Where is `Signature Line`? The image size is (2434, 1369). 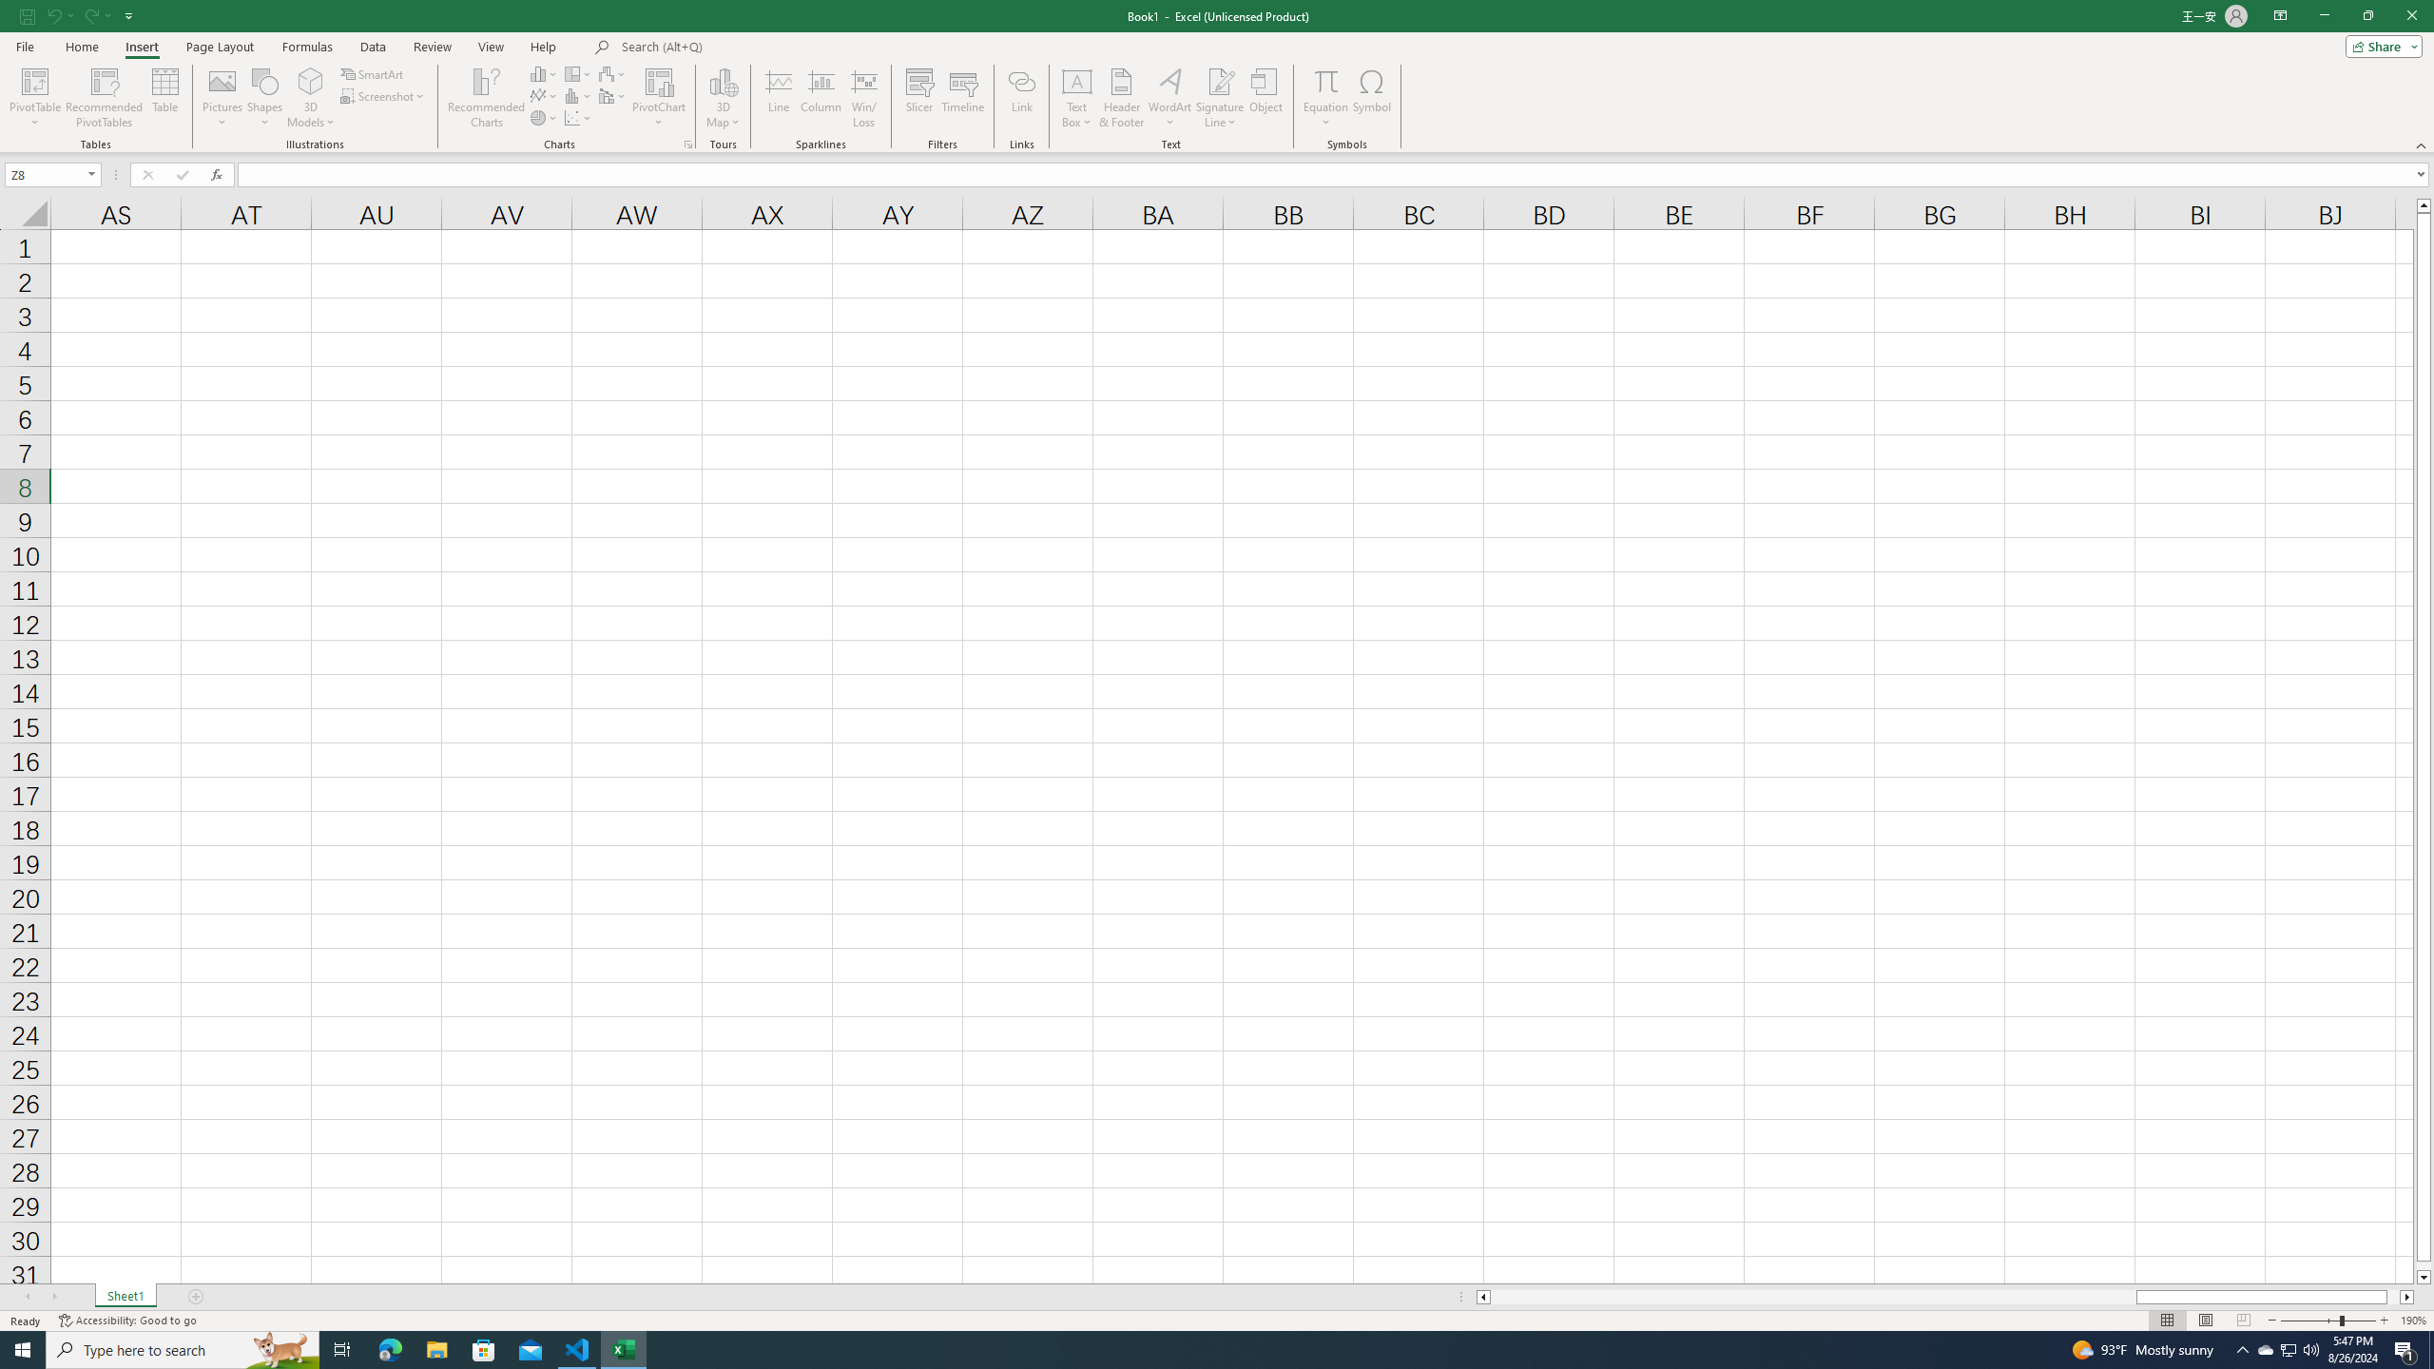 Signature Line is located at coordinates (1220, 81).